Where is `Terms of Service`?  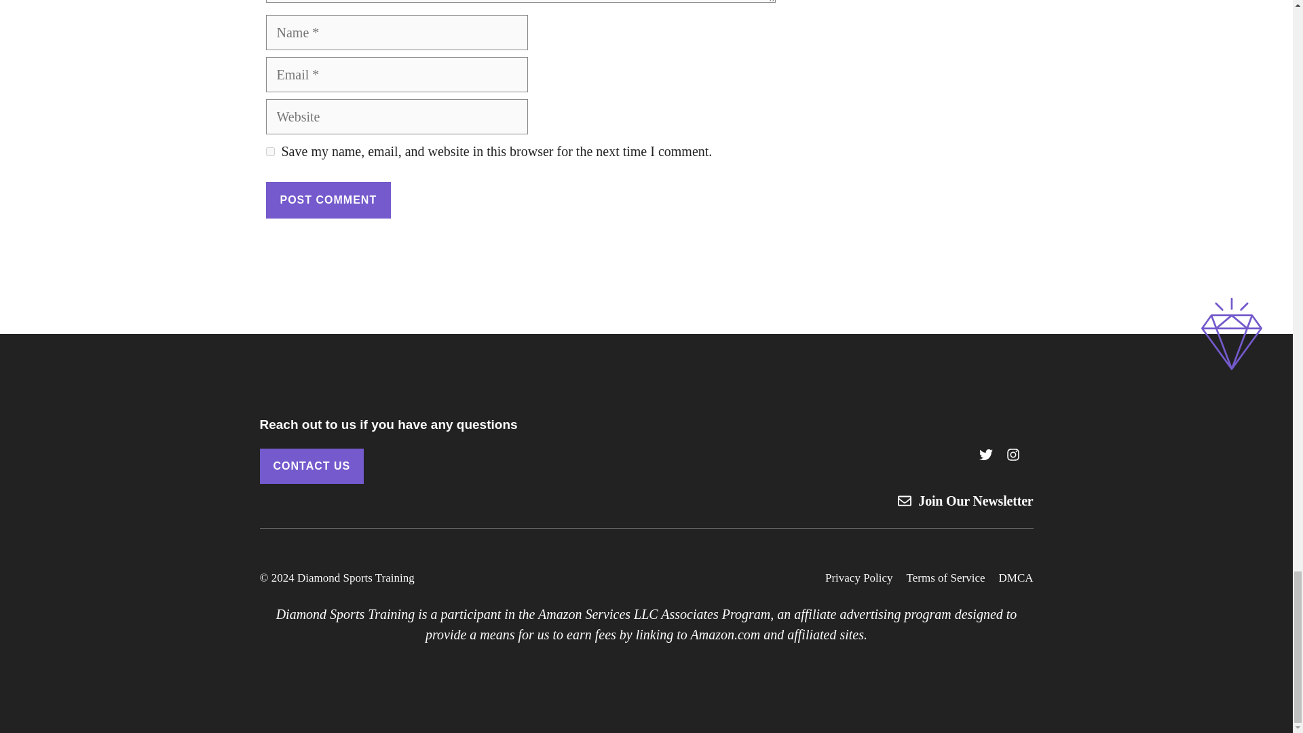 Terms of Service is located at coordinates (946, 578).